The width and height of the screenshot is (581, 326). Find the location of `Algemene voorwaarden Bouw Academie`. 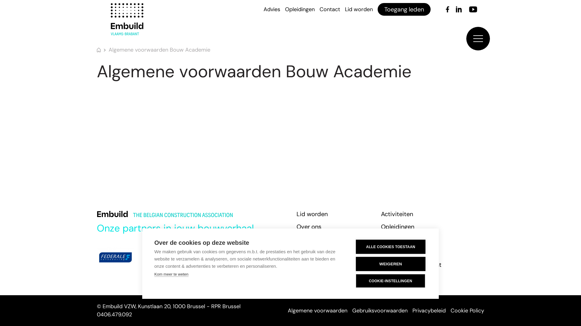

Algemene voorwaarden Bouw Academie is located at coordinates (159, 50).